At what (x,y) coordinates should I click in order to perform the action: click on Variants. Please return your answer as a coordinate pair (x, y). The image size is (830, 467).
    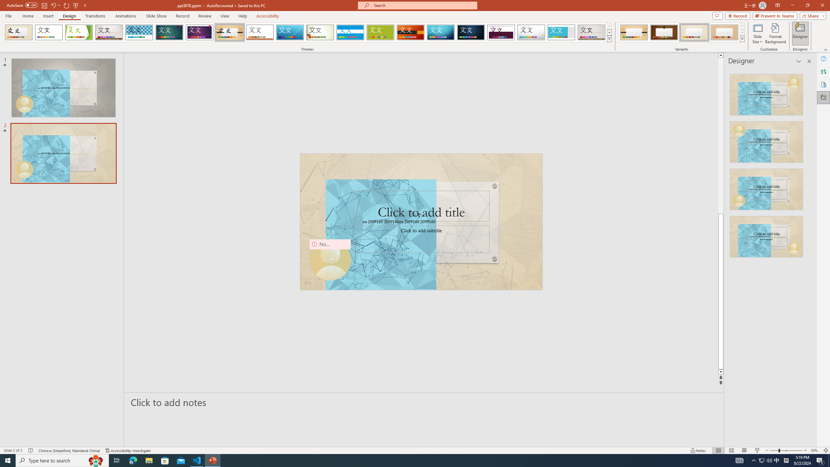
    Looking at the image, I should click on (742, 39).